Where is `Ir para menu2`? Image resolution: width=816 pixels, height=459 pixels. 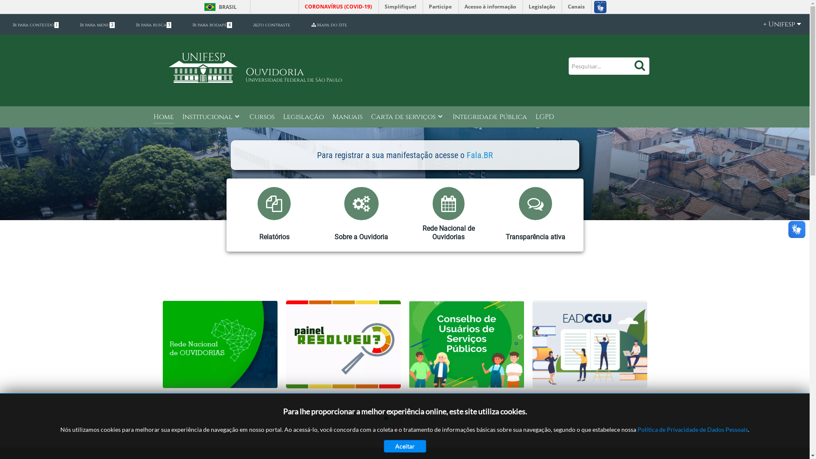
Ir para menu2 is located at coordinates (97, 25).